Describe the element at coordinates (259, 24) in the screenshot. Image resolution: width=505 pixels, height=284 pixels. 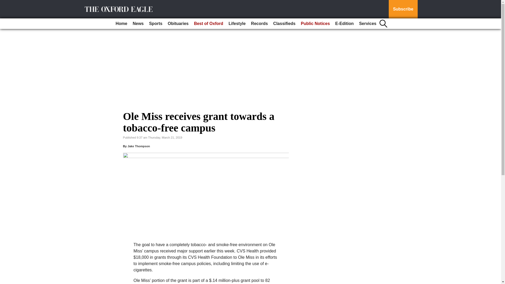
I see `Records` at that location.